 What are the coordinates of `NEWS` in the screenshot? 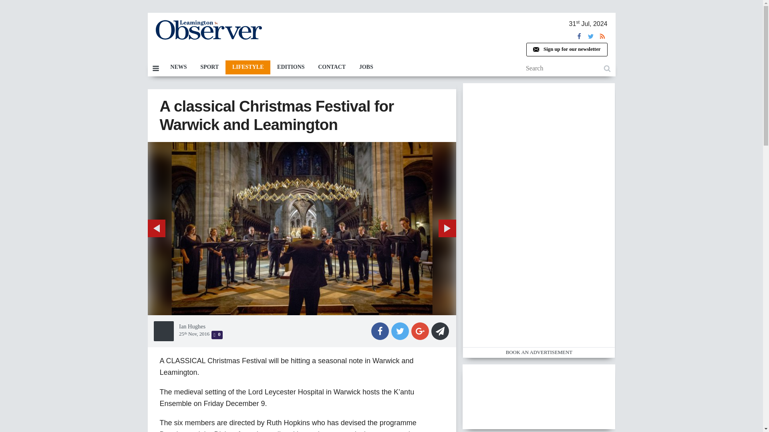 It's located at (182, 67).